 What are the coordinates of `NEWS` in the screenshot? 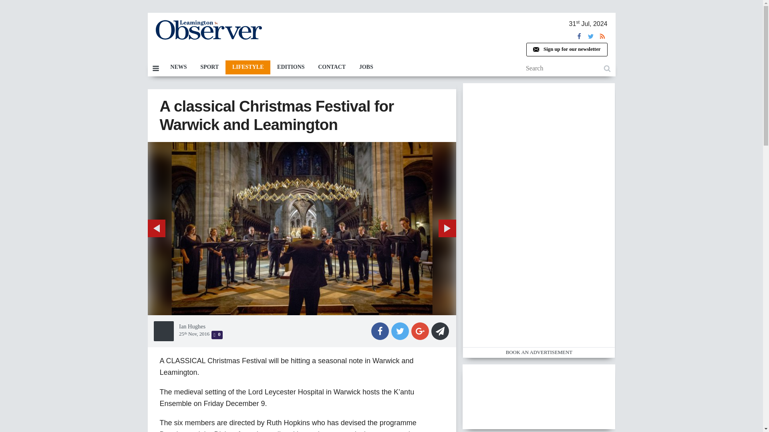 It's located at (182, 67).